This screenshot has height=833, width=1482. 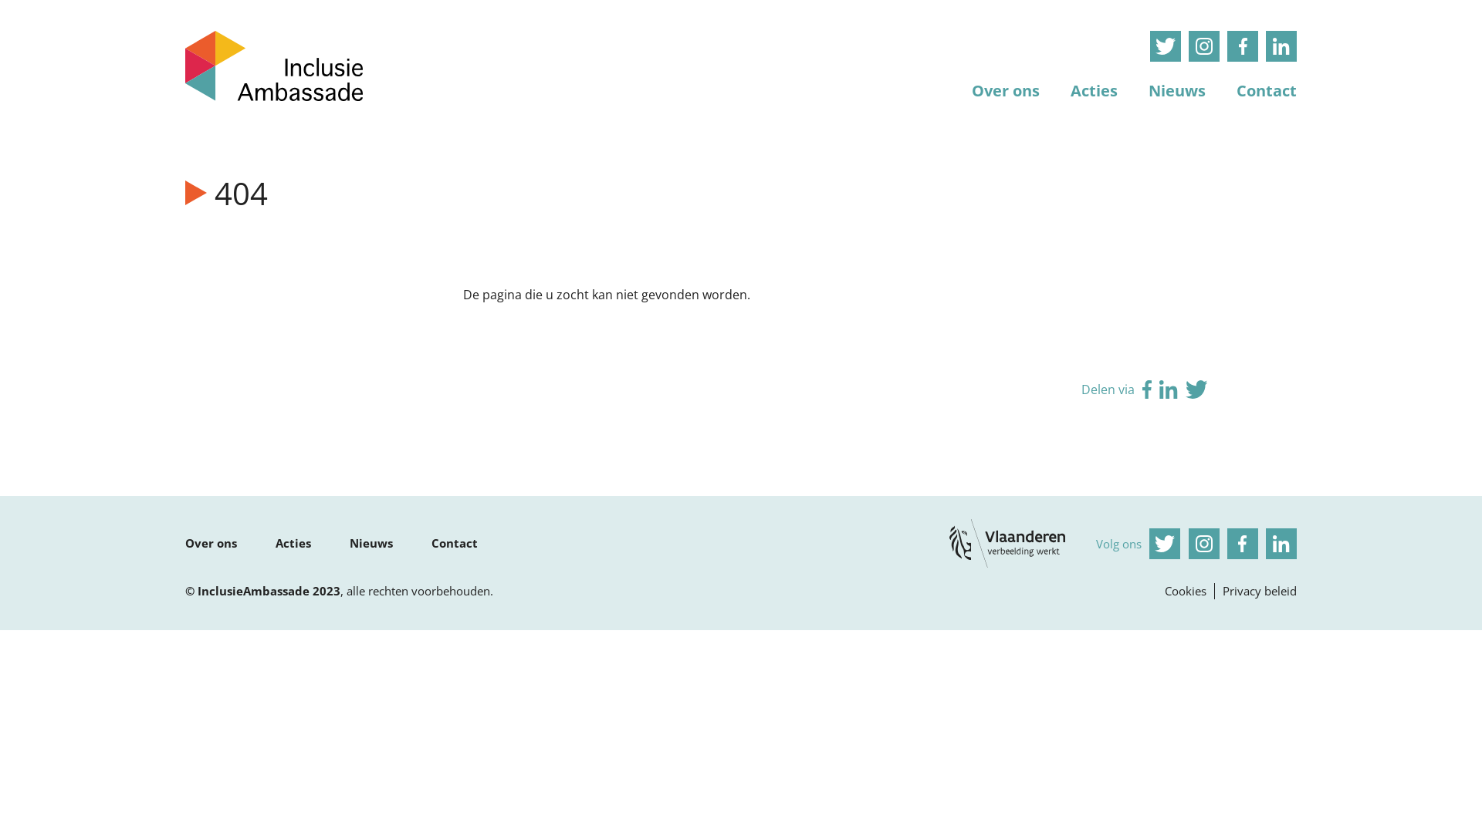 I want to click on LinkedIn, so click(x=1281, y=46).